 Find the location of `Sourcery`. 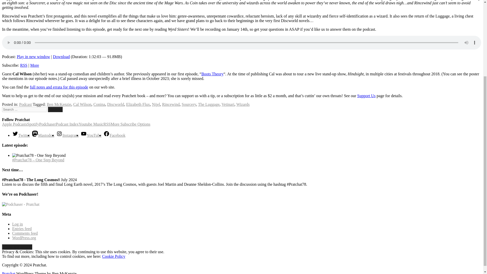

Sourcery is located at coordinates (189, 104).